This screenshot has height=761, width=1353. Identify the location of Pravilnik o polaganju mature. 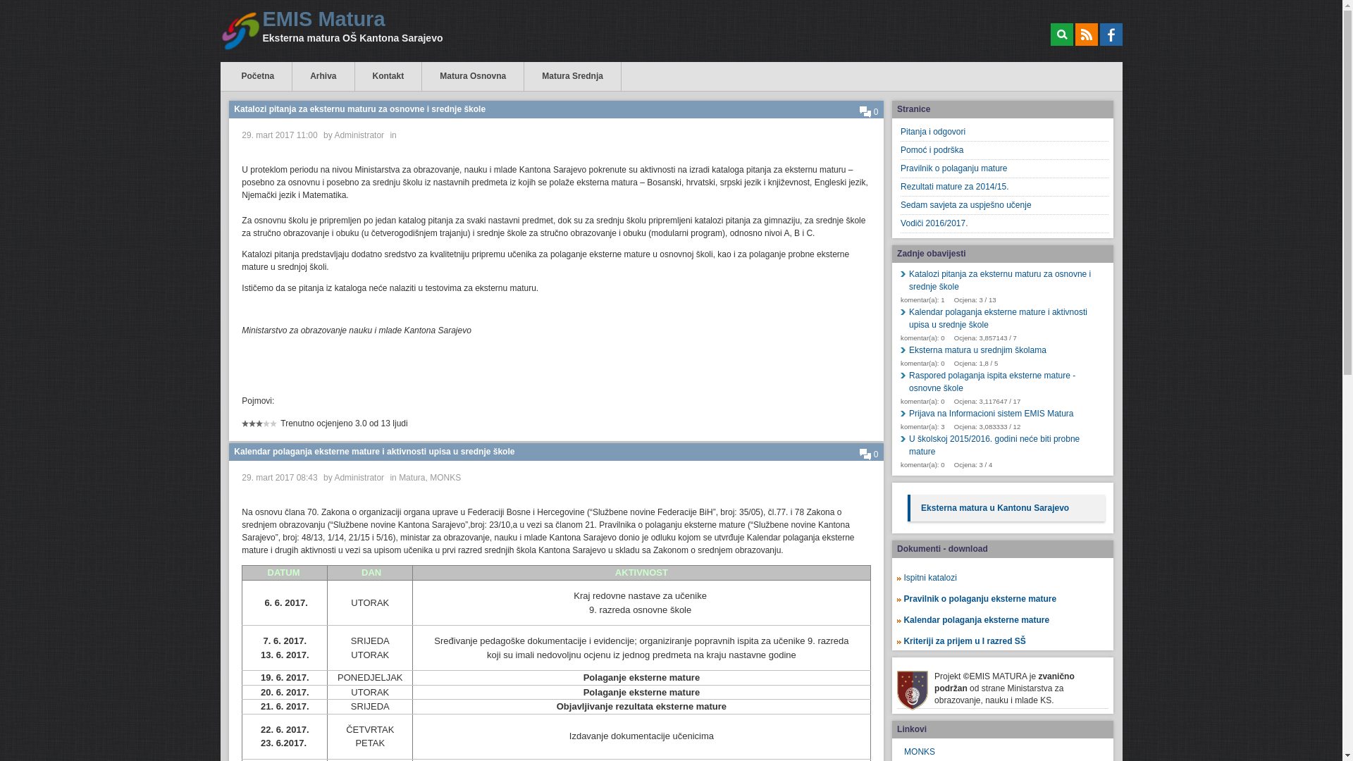
(1005, 169).